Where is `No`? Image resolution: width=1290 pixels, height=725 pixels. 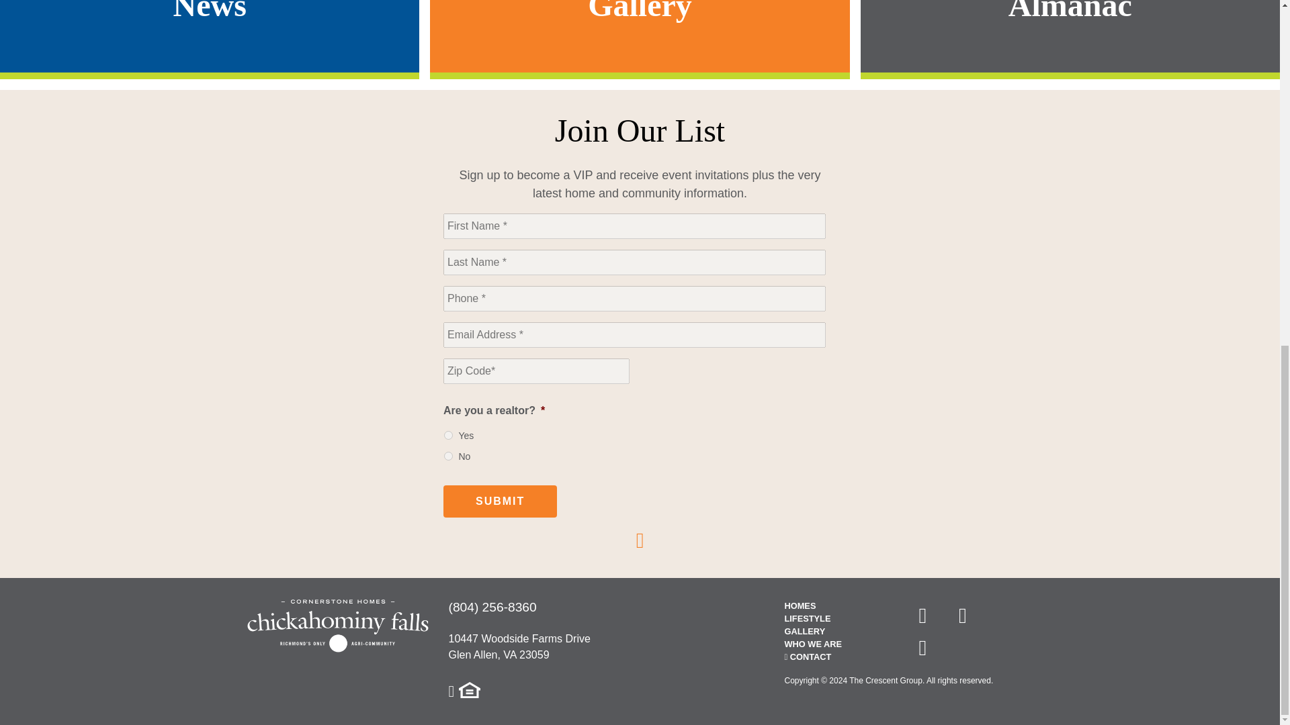 No is located at coordinates (447, 455).